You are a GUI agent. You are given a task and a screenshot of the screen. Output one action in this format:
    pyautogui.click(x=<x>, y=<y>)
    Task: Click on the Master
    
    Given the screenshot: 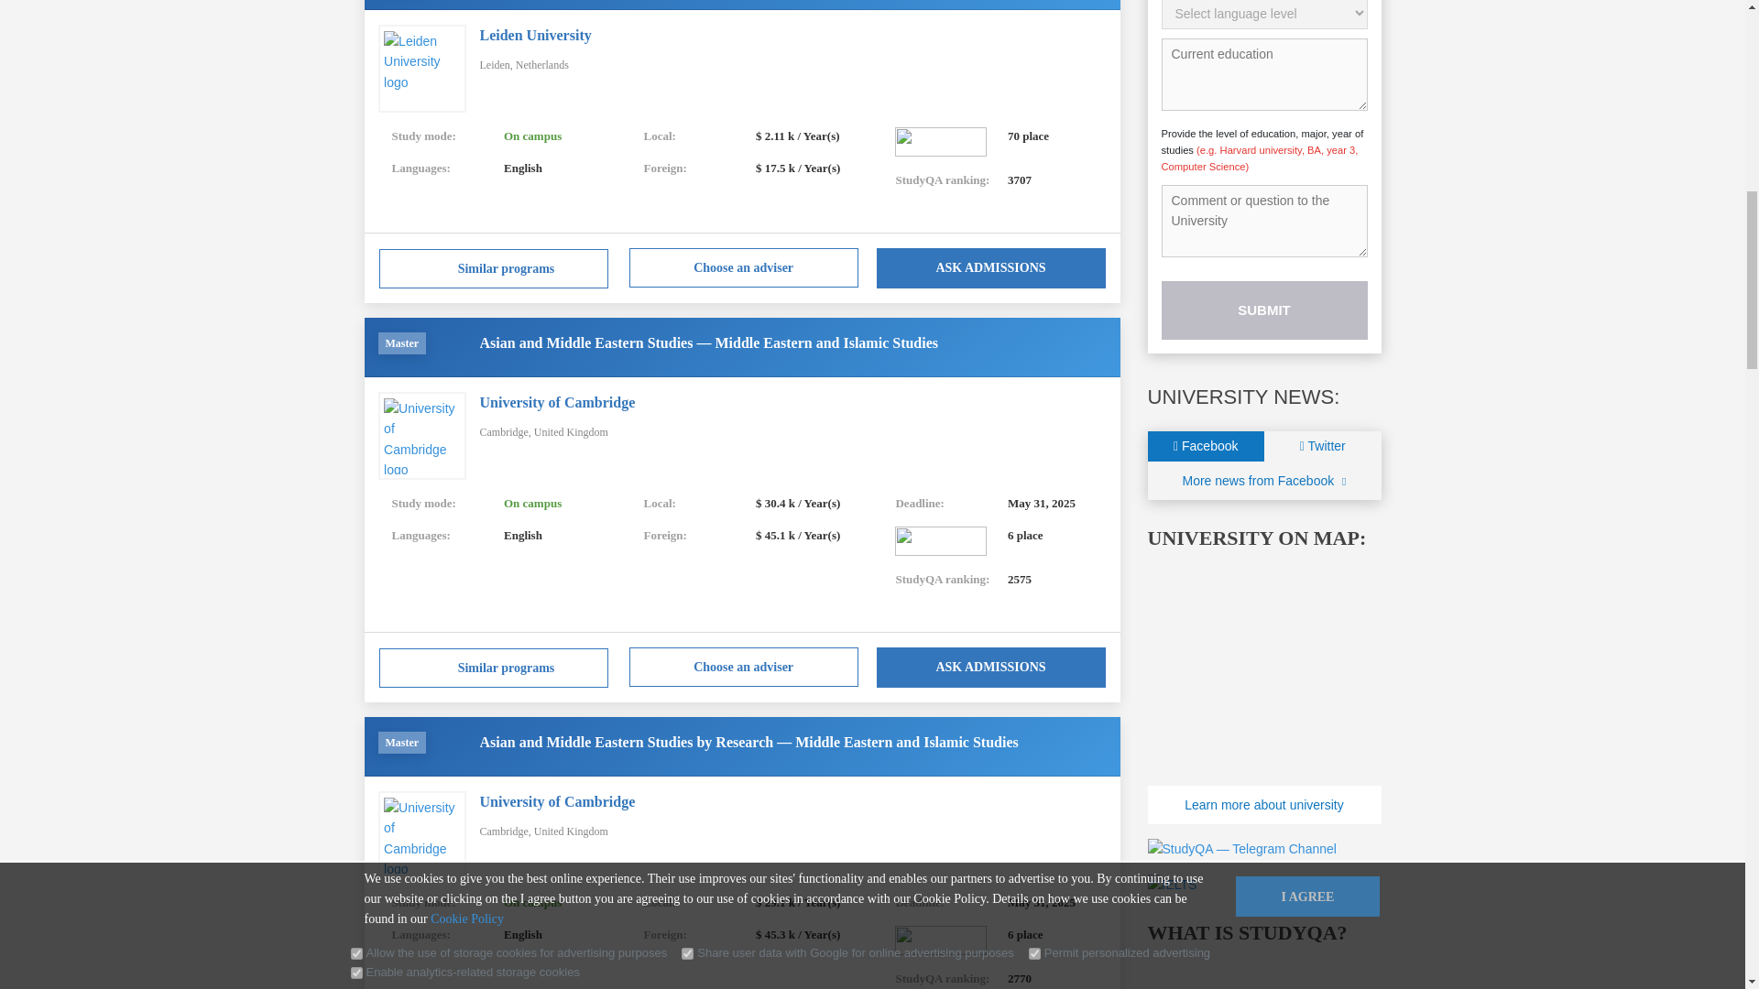 What is the action you would take?
    pyautogui.click(x=401, y=342)
    